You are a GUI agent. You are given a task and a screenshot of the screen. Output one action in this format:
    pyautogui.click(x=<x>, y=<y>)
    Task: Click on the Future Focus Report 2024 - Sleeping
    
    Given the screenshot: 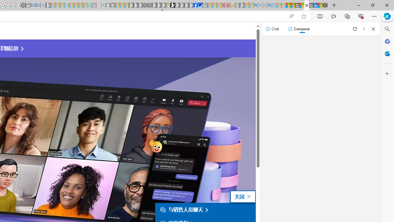 What is the action you would take?
    pyautogui.click(x=149, y=6)
    